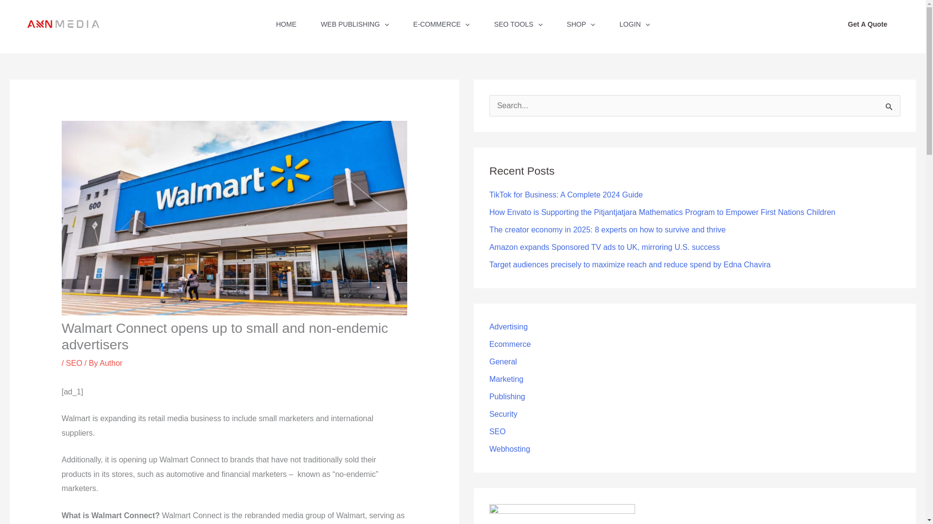  I want to click on SEO TOOLS, so click(518, 27).